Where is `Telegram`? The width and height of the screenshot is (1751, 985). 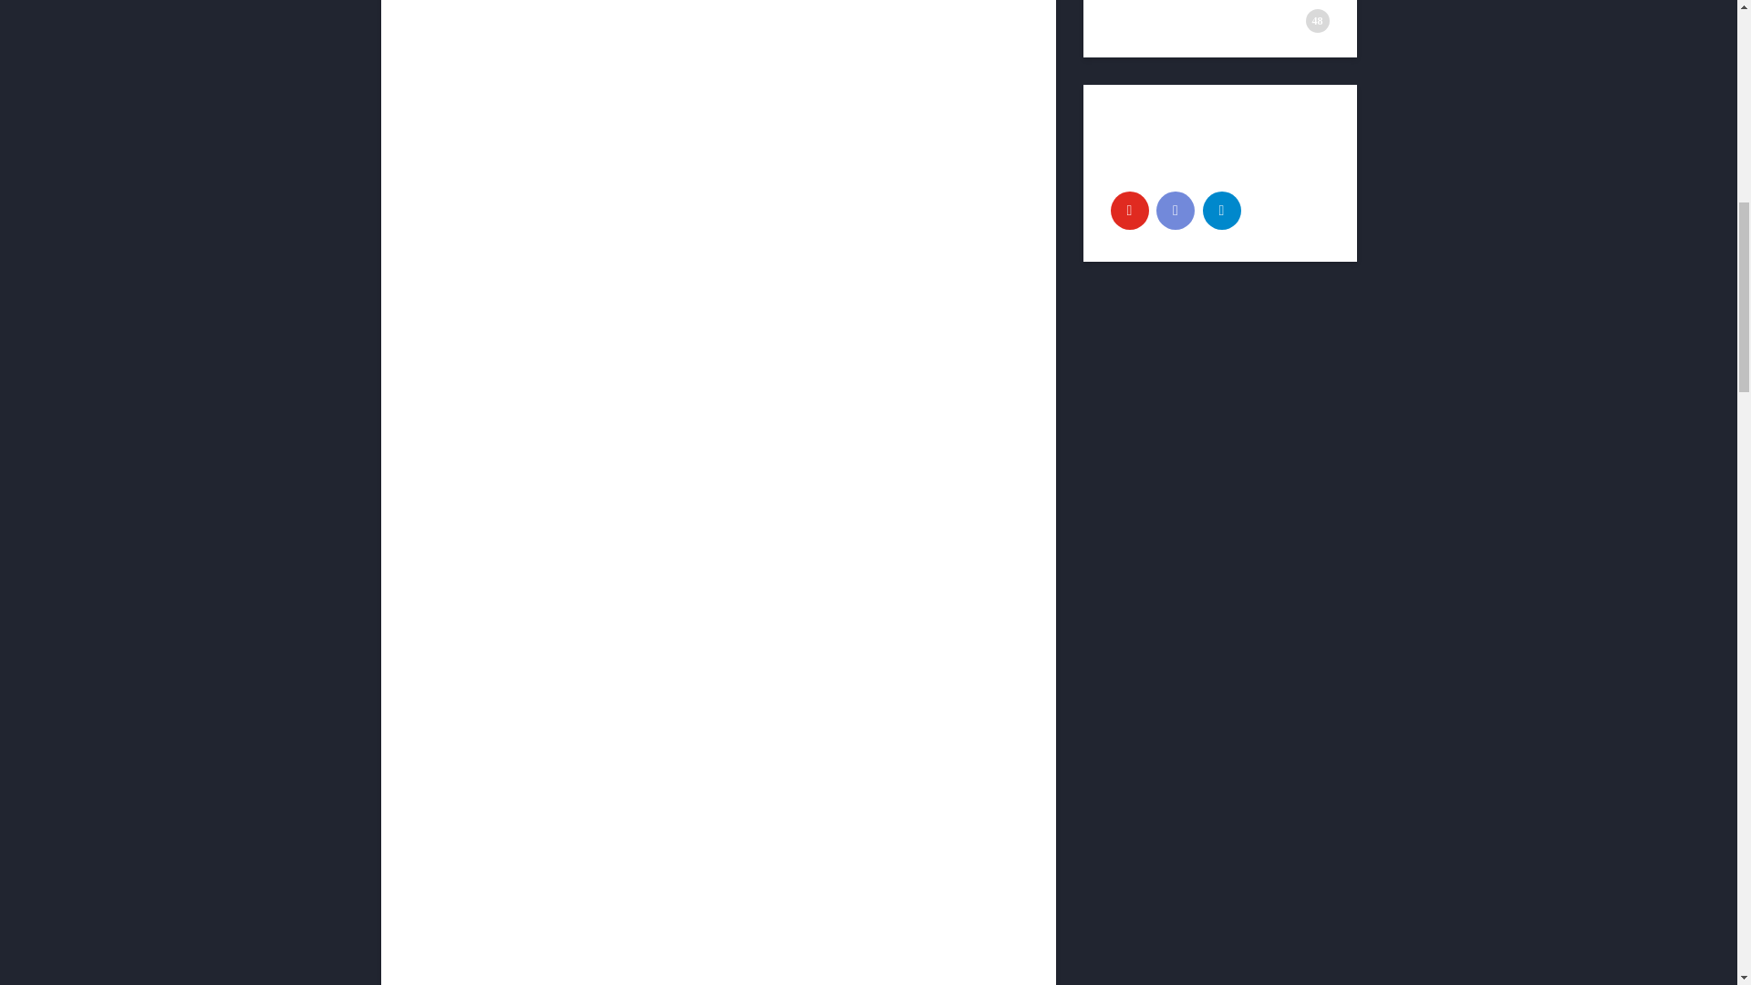 Telegram is located at coordinates (1220, 210).